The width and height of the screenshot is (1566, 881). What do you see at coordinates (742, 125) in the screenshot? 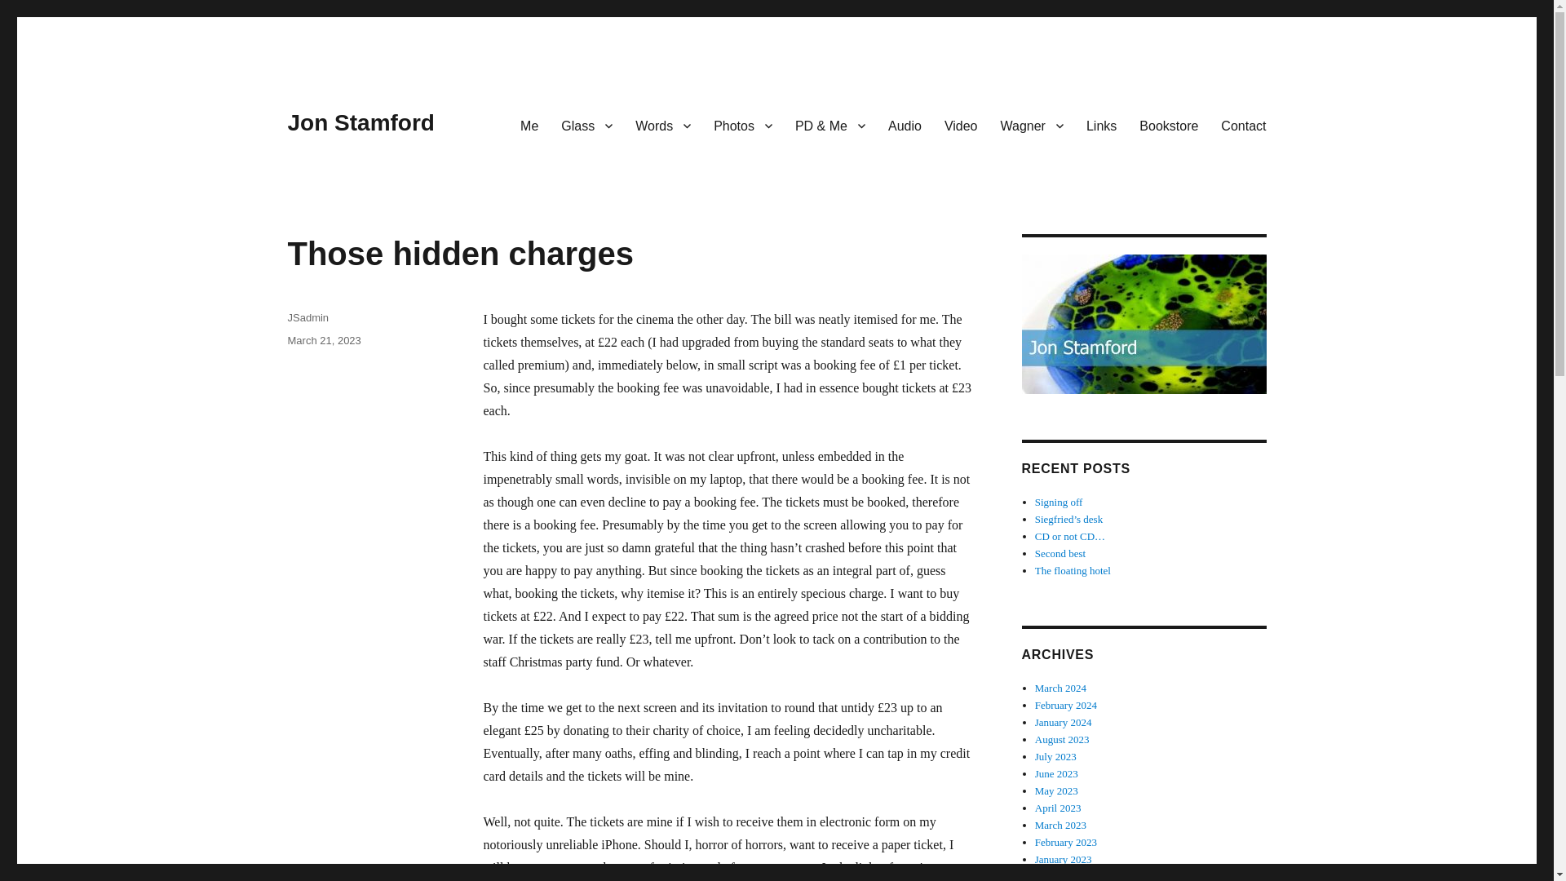
I see `Photos` at bounding box center [742, 125].